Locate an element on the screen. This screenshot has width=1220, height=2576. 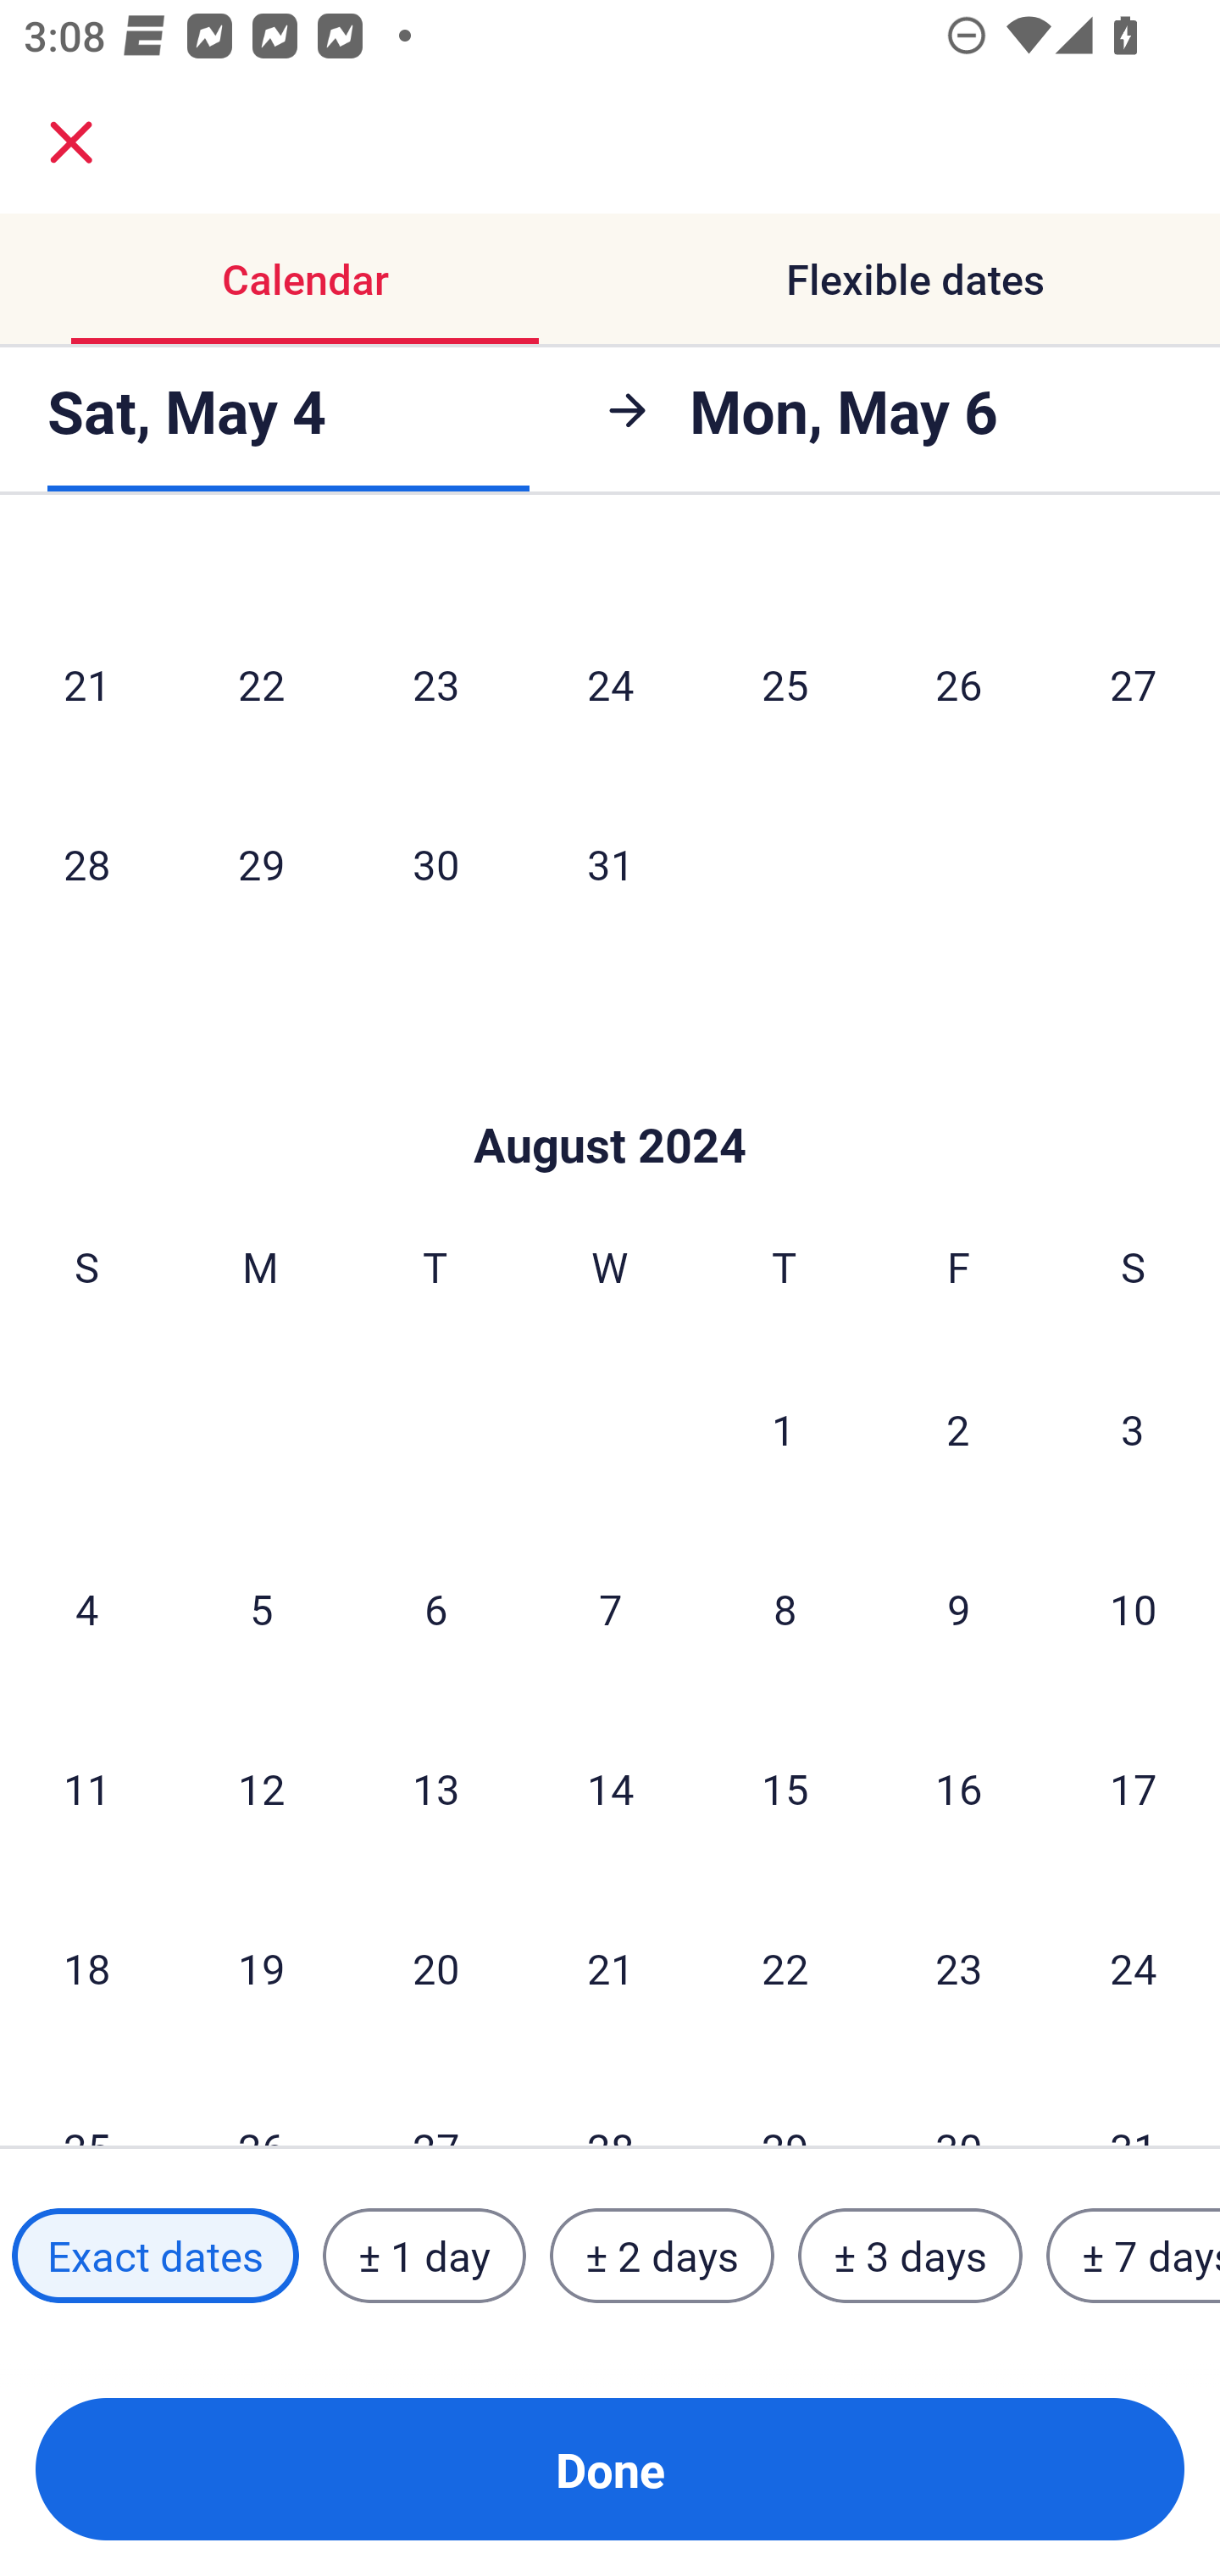
9 Friday, August 9, 2024 is located at coordinates (959, 1608).